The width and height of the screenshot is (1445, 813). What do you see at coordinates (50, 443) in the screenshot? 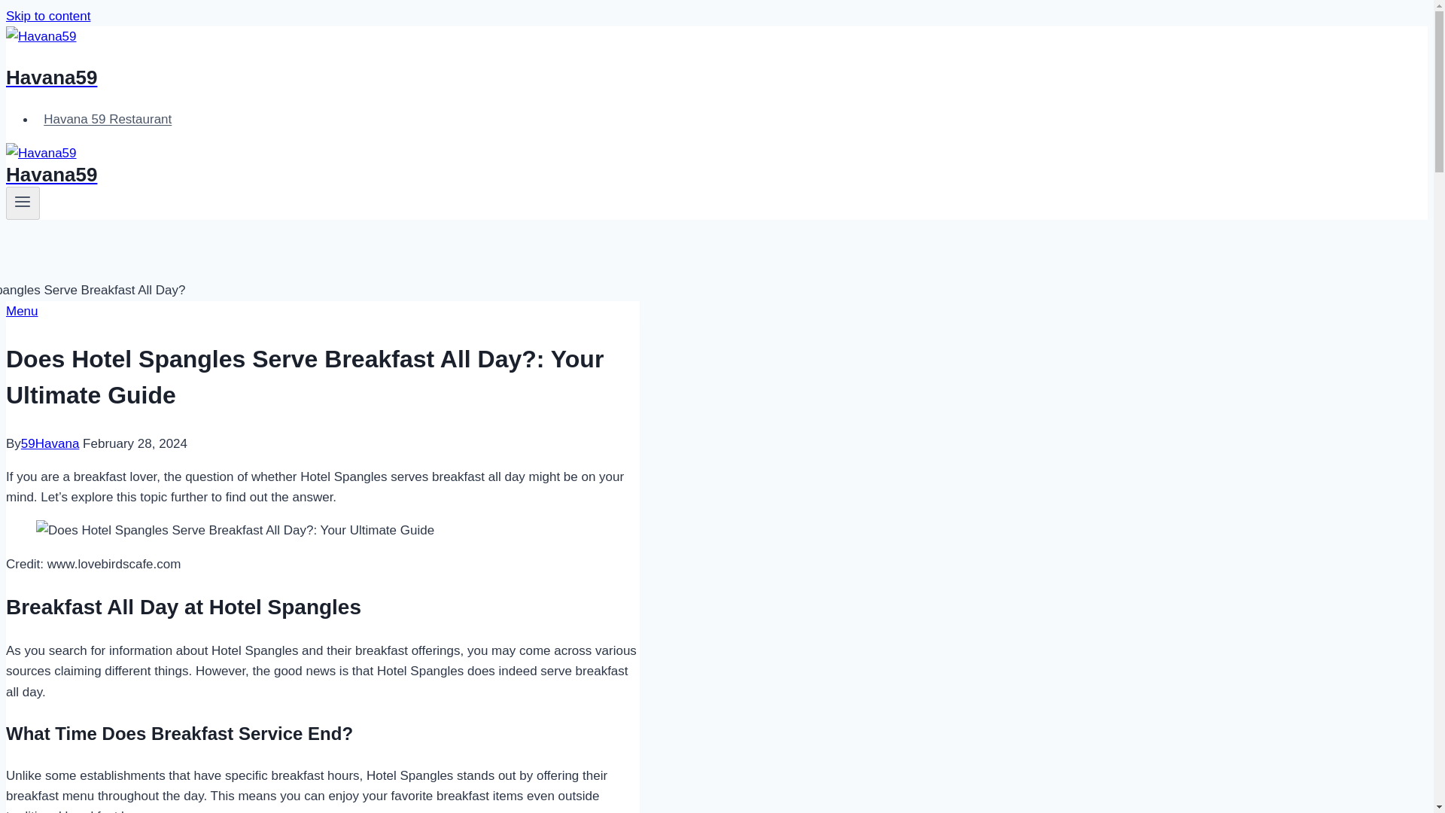
I see `59Havana` at bounding box center [50, 443].